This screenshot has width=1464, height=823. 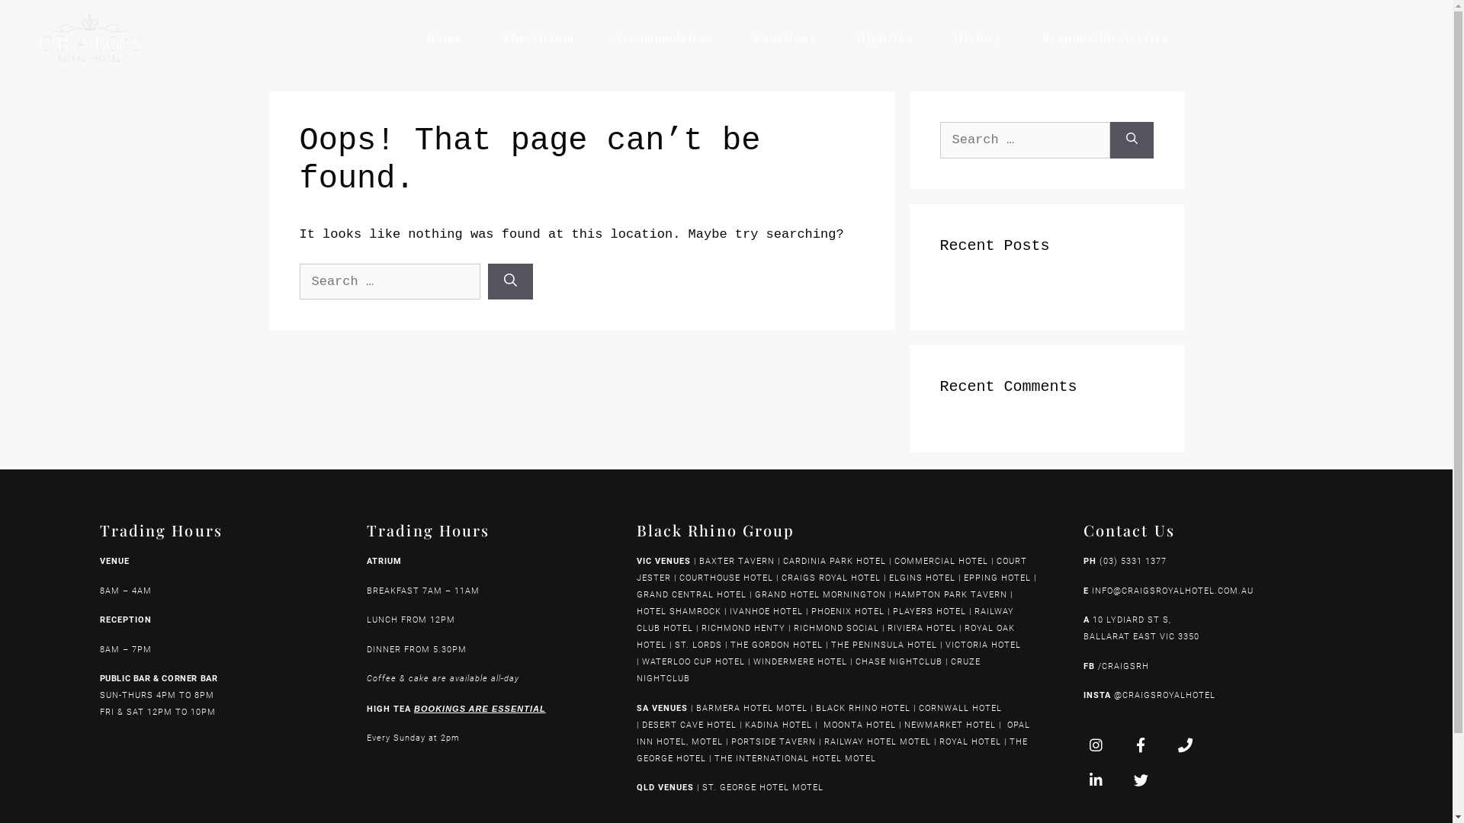 What do you see at coordinates (776, 645) in the screenshot?
I see `THE GORDON HOTEL` at bounding box center [776, 645].